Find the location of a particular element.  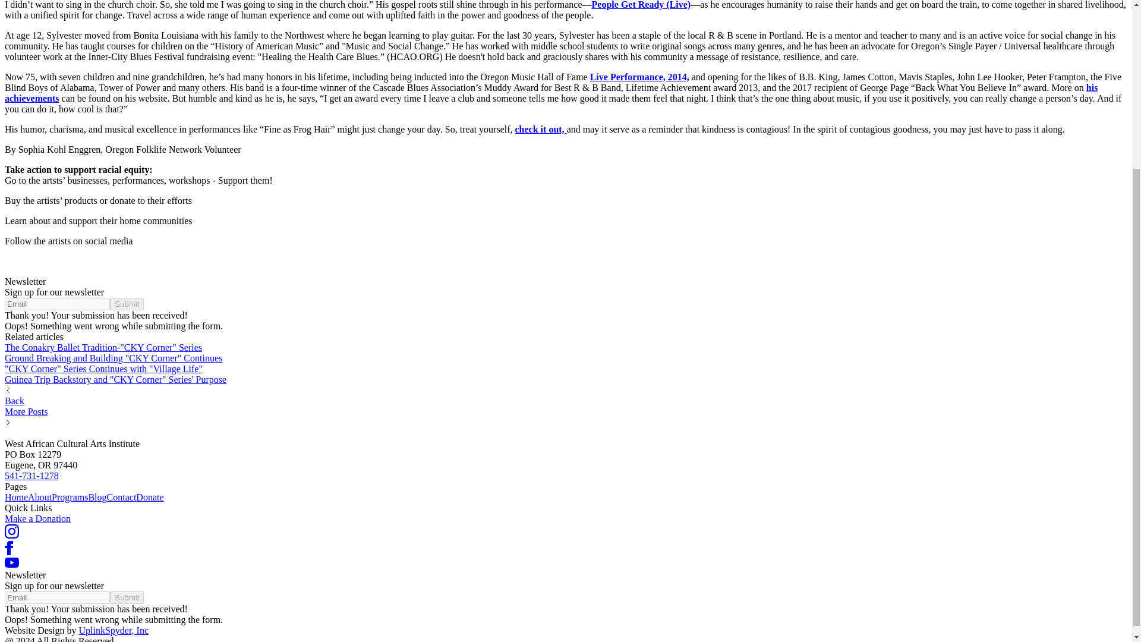

Home is located at coordinates (15, 497).